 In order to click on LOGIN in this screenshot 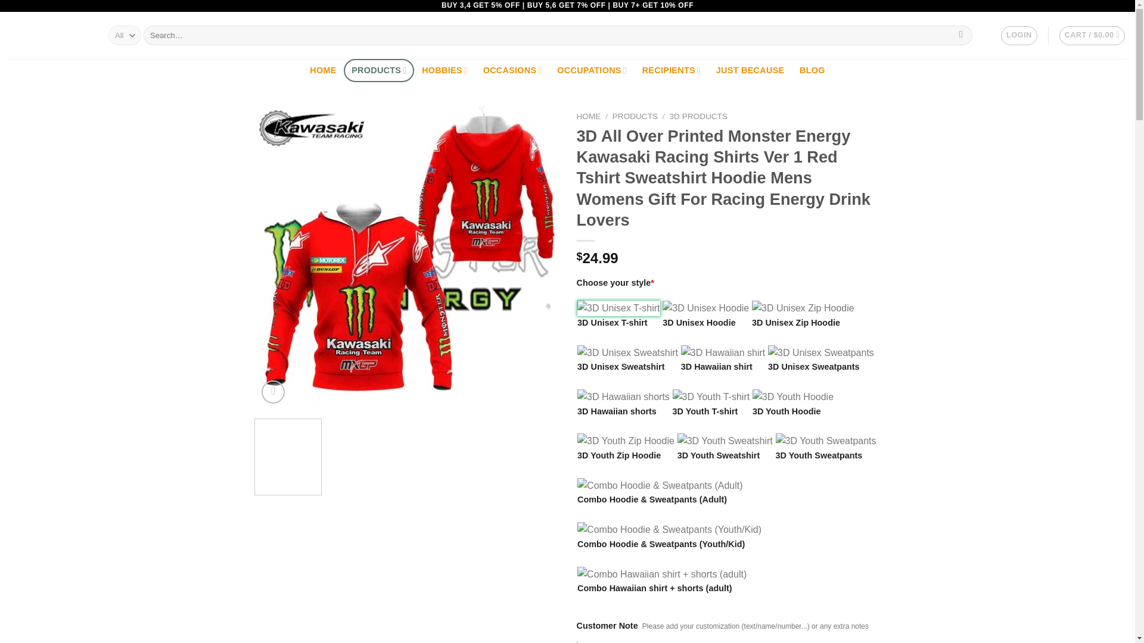, I will do `click(1019, 36)`.